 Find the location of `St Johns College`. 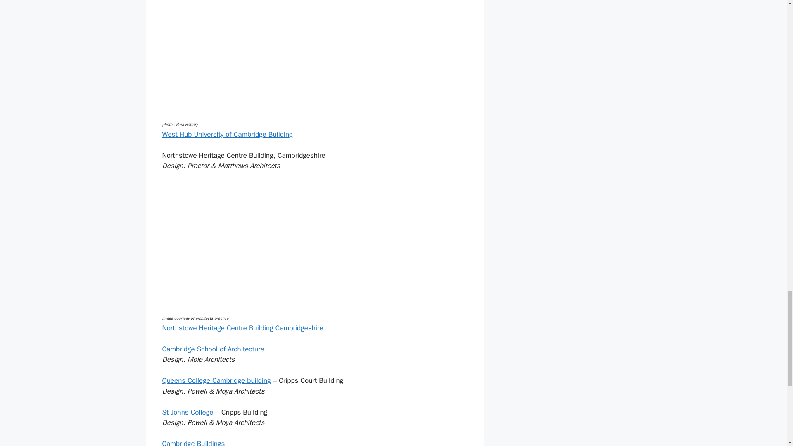

St Johns College is located at coordinates (188, 412).